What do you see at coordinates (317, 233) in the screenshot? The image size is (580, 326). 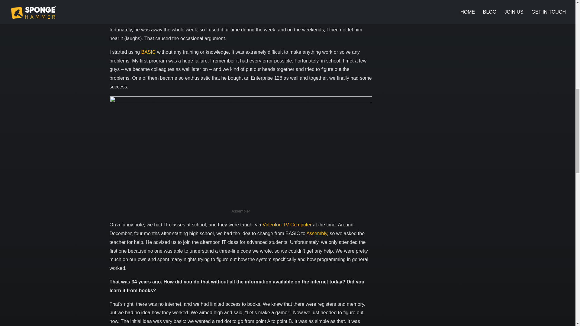 I see `Assembly` at bounding box center [317, 233].